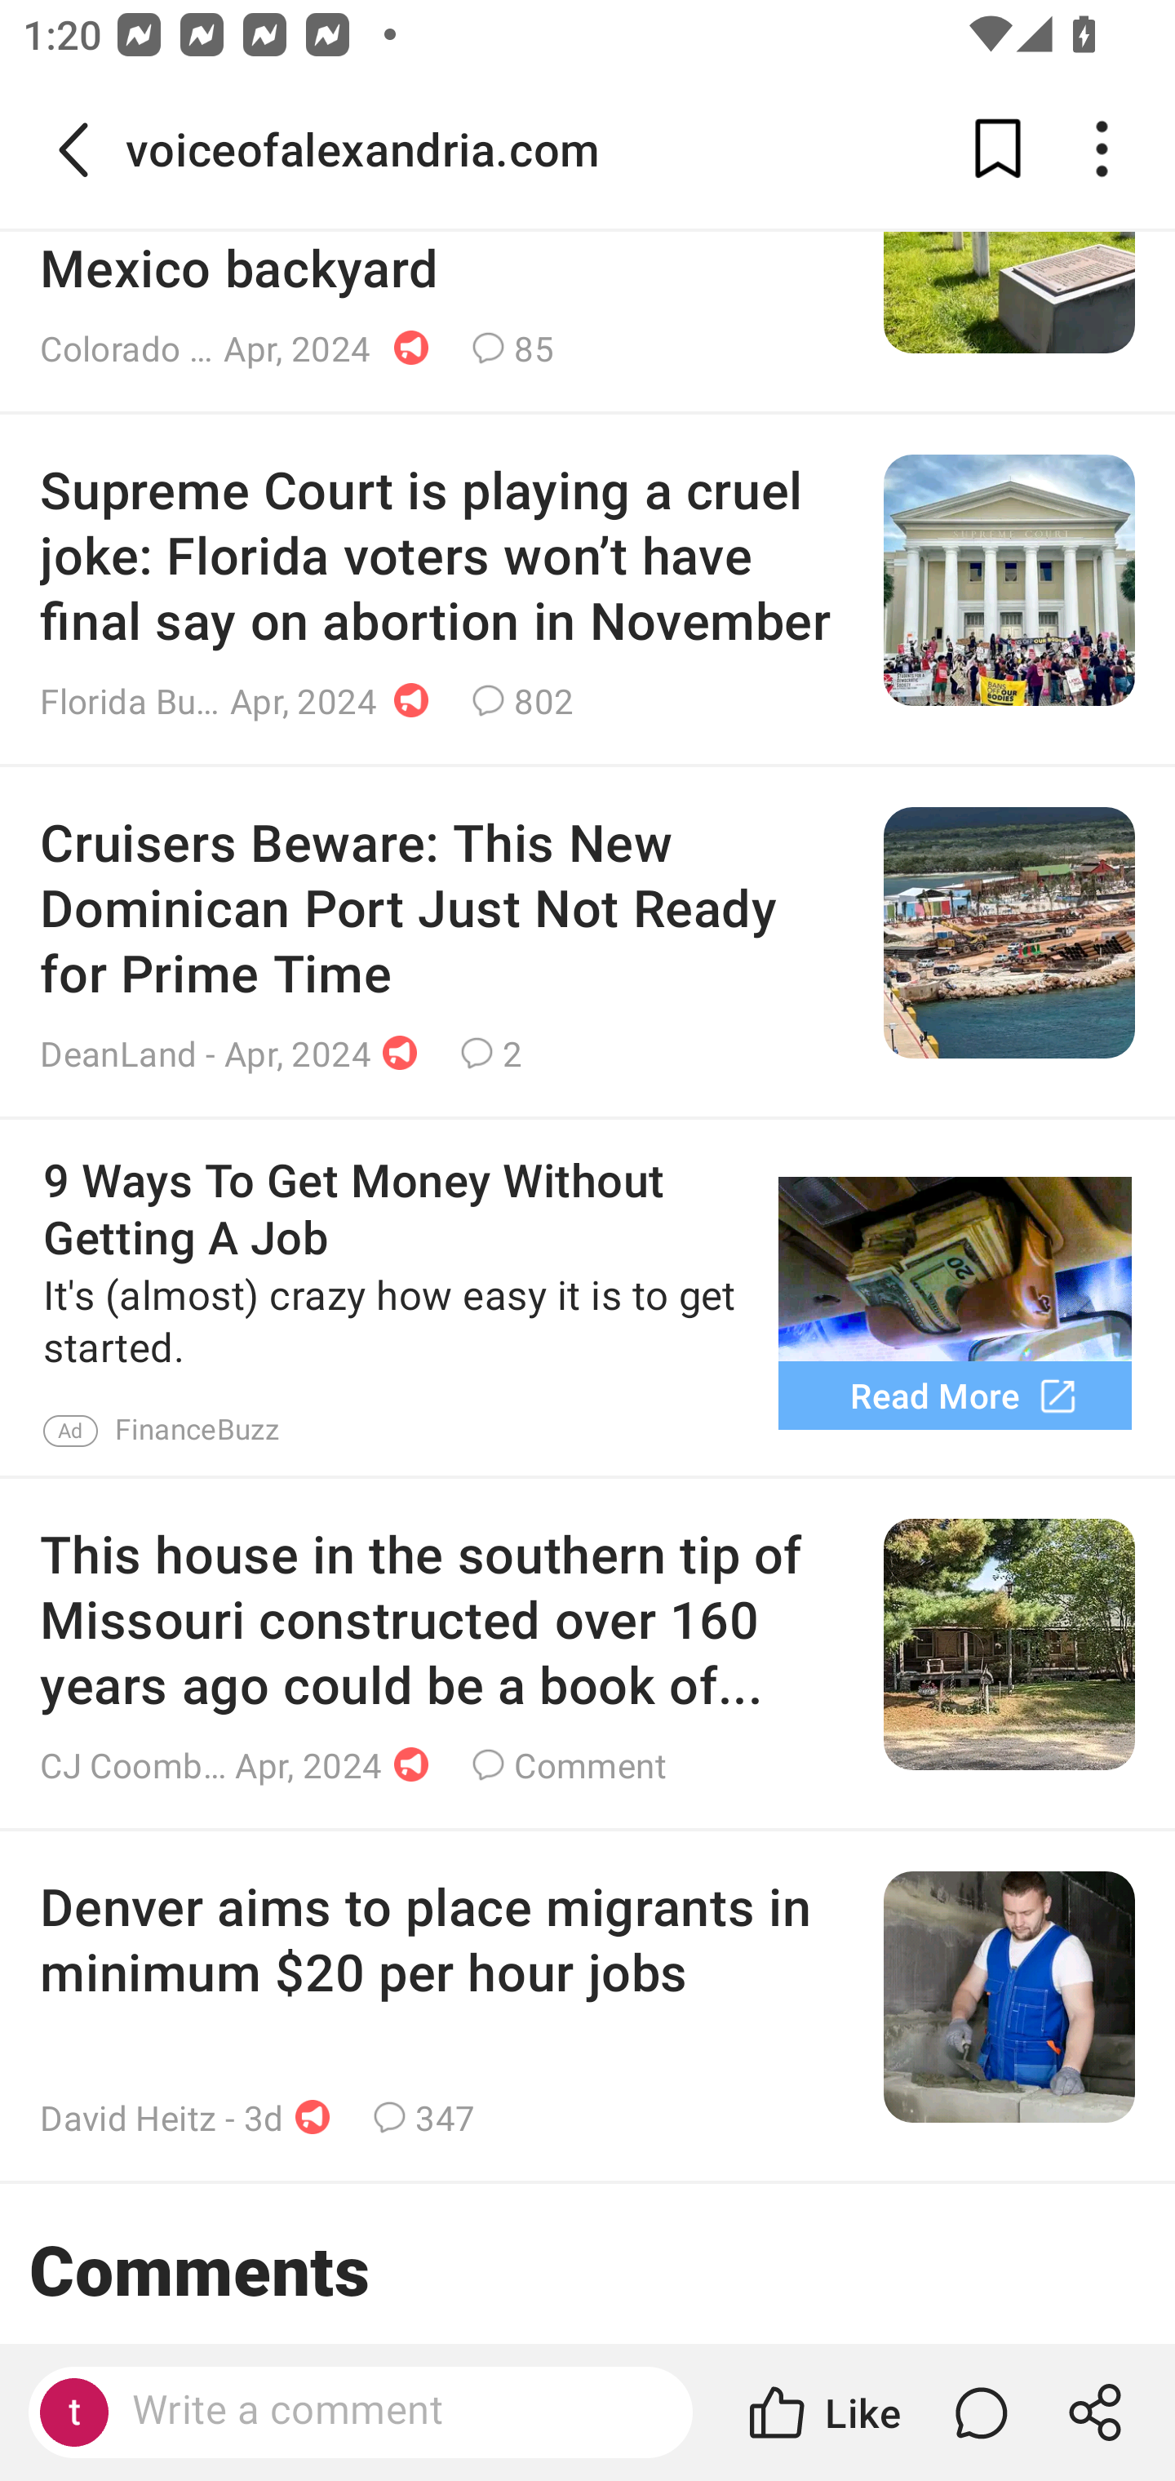 This screenshot has height=2481, width=1175. What do you see at coordinates (197, 1430) in the screenshot?
I see `FinanceBuzz` at bounding box center [197, 1430].